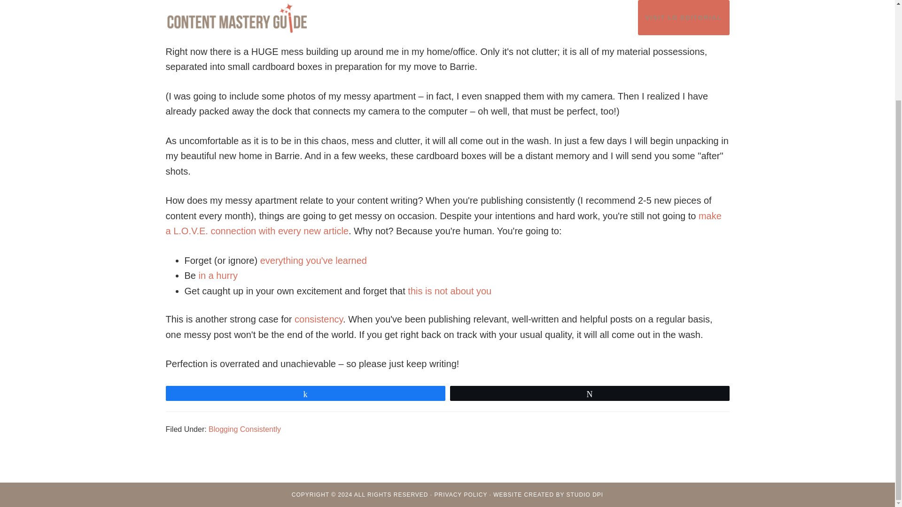 The image size is (902, 507). I want to click on in a hurry, so click(218, 275).